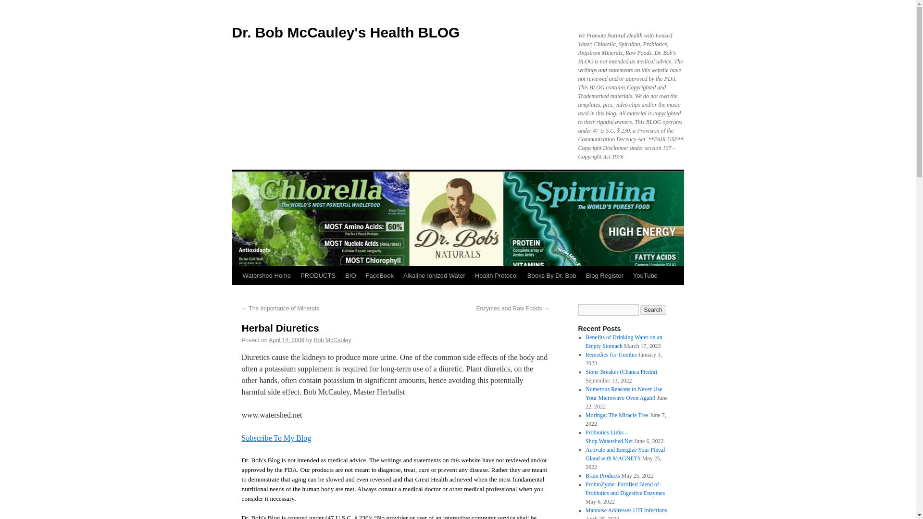 This screenshot has height=519, width=923. What do you see at coordinates (345, 32) in the screenshot?
I see `Dr. Bob McCauley's Health BLOG` at bounding box center [345, 32].